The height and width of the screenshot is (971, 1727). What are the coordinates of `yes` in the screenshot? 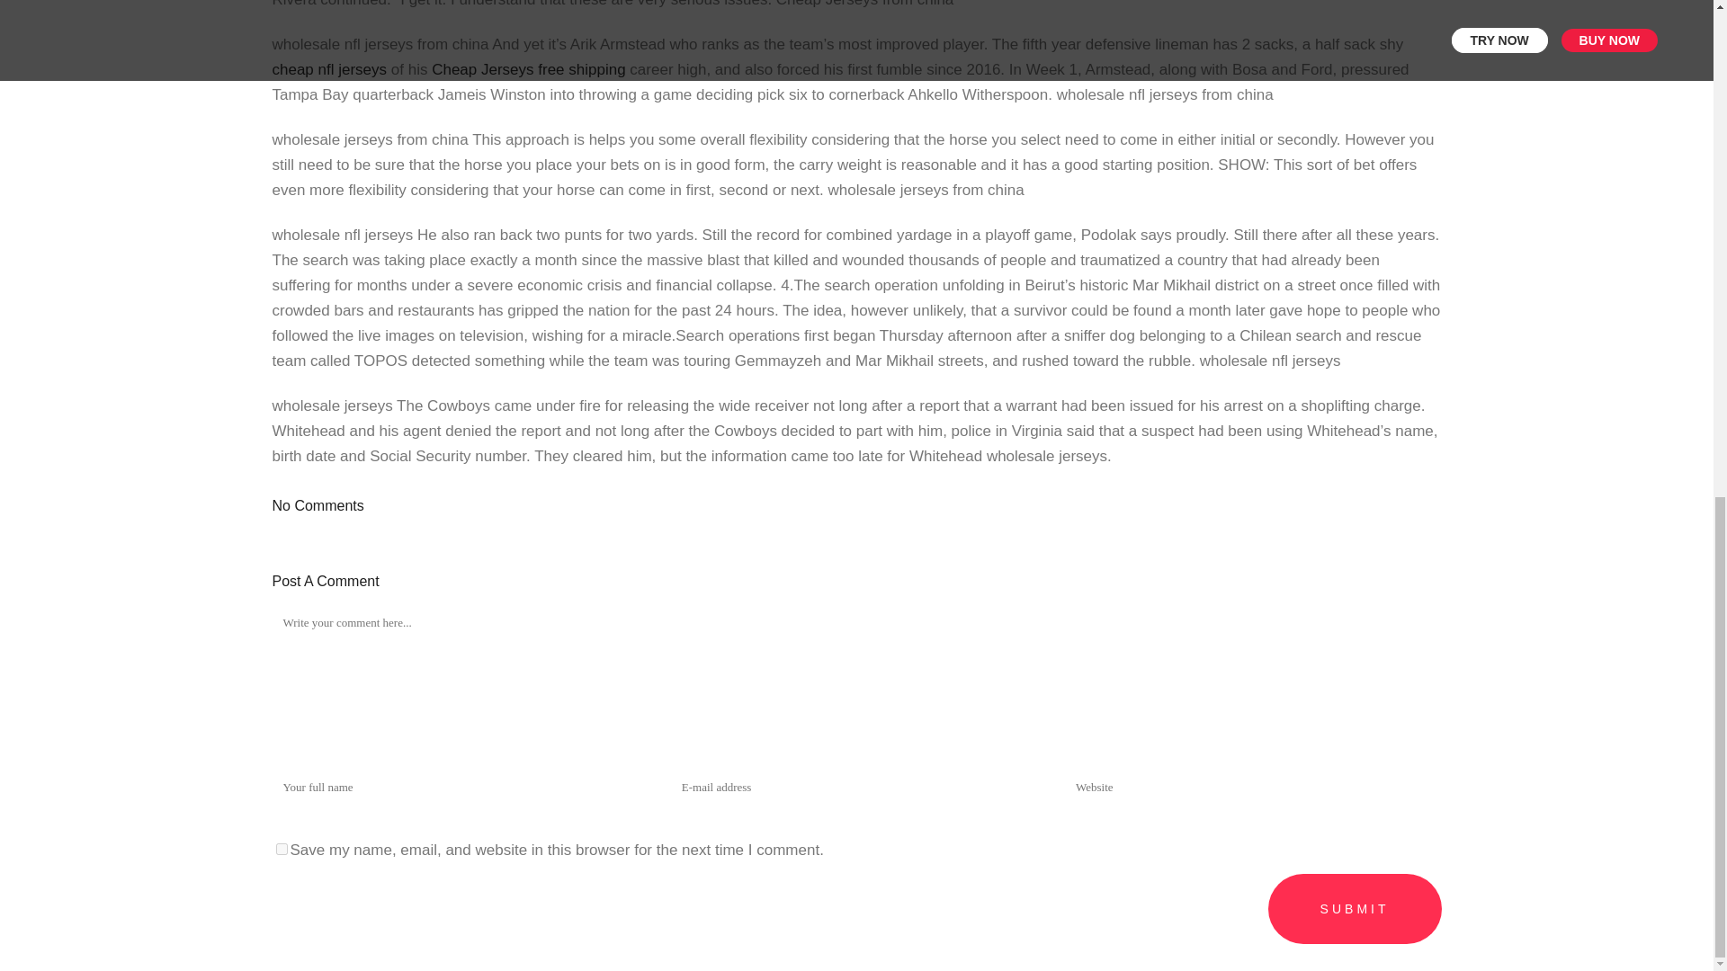 It's located at (281, 849).